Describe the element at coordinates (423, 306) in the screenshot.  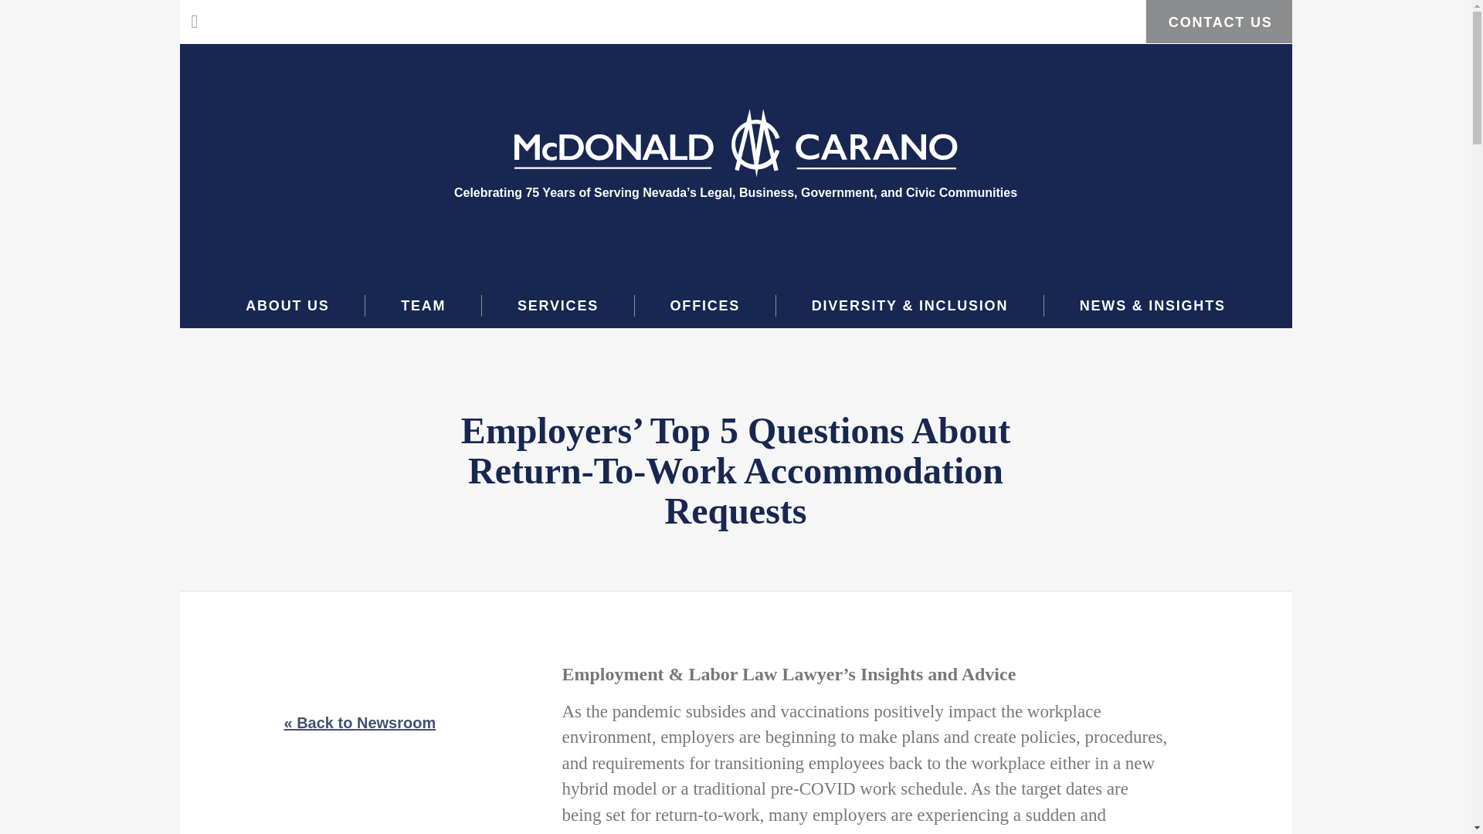
I see `TEAM` at that location.